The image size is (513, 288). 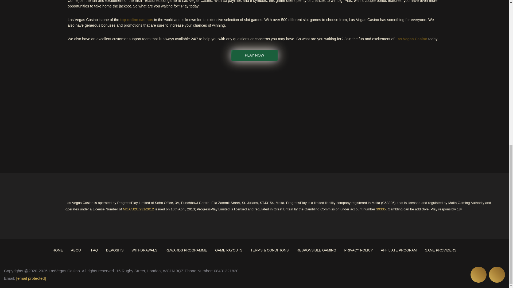 What do you see at coordinates (254, 115) in the screenshot?
I see `client logos` at bounding box center [254, 115].